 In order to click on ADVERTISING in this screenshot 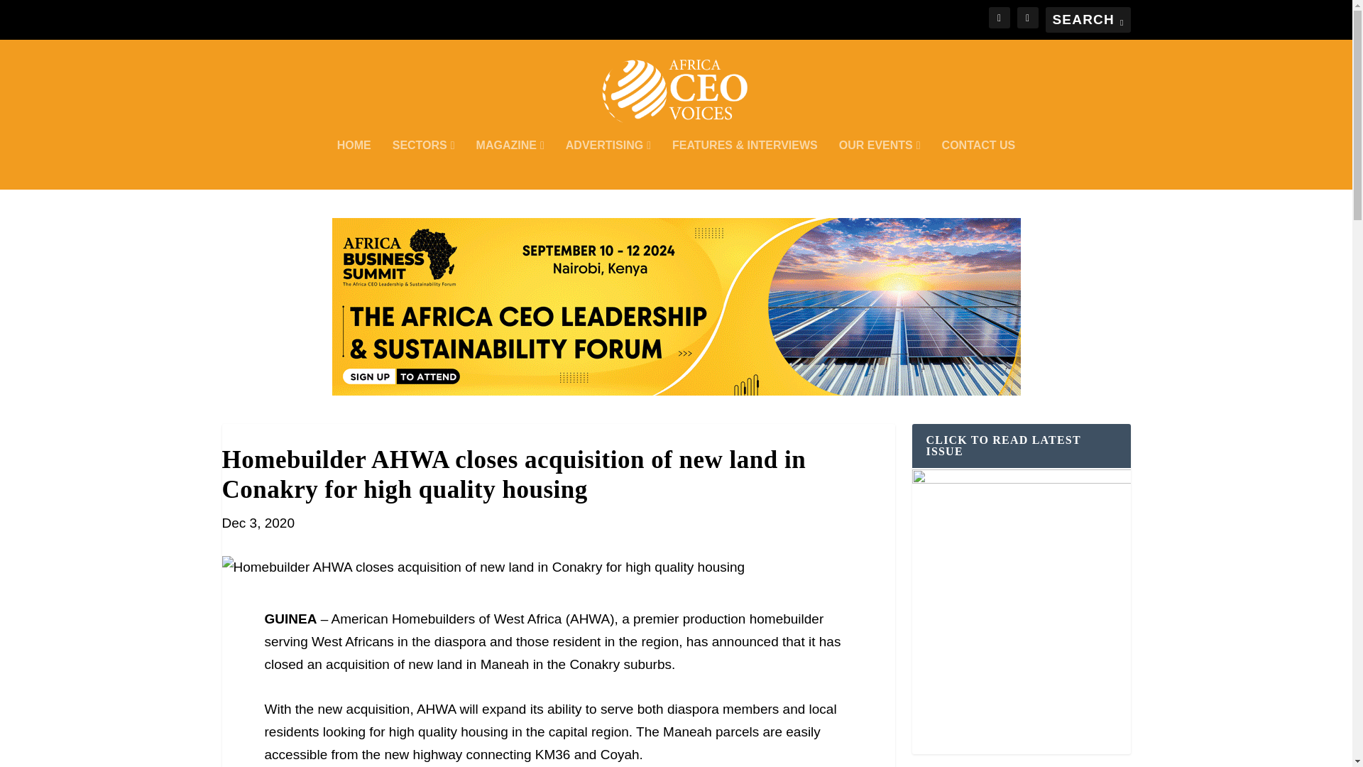, I will do `click(608, 164)`.